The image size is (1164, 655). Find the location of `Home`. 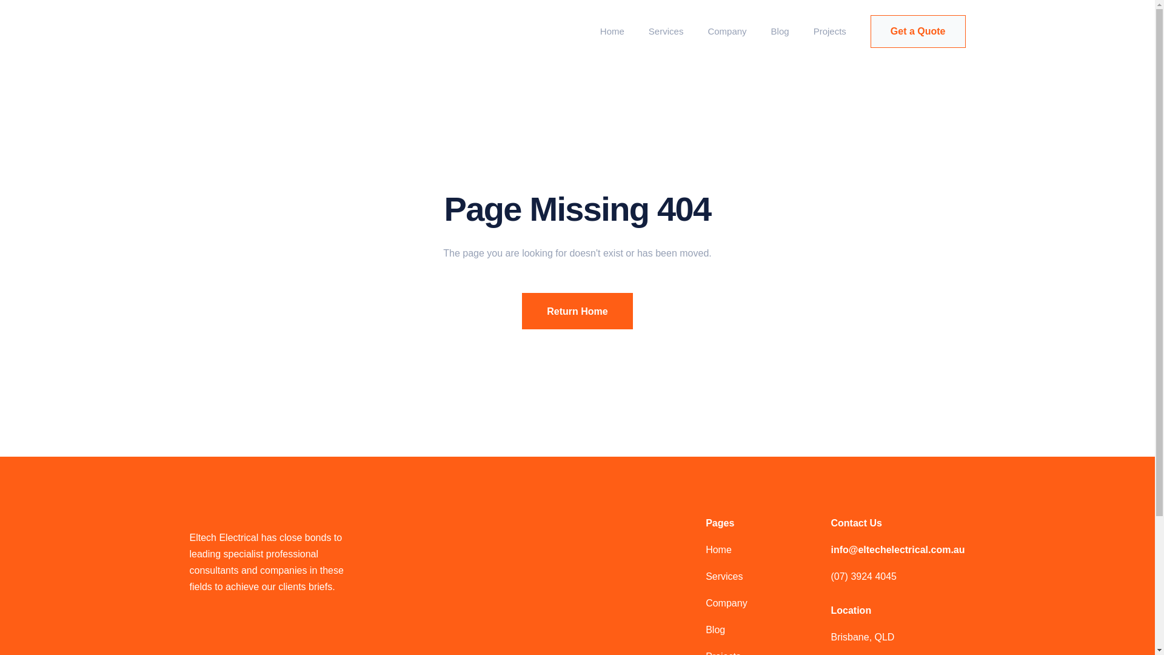

Home is located at coordinates (719, 549).